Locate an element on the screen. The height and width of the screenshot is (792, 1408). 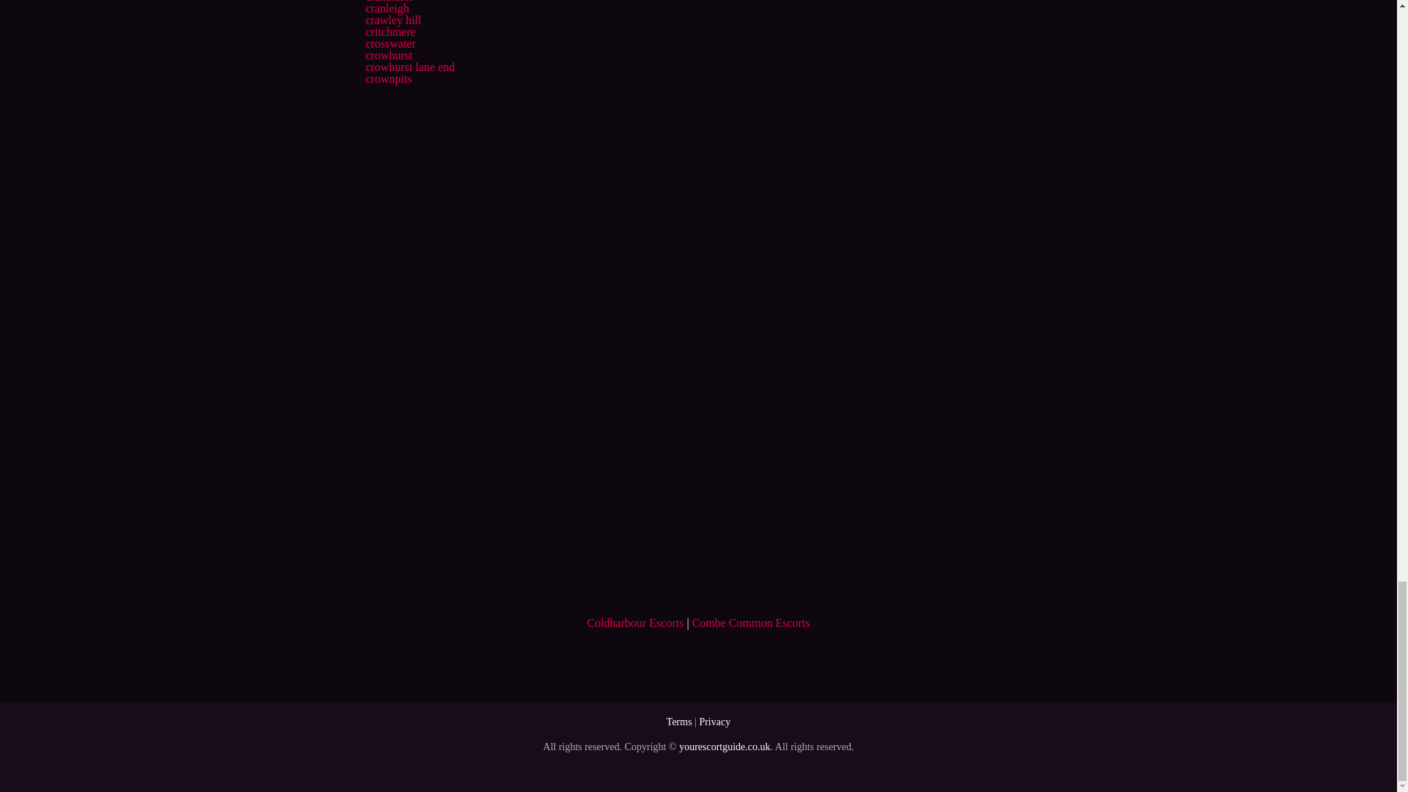
critchmere is located at coordinates (390, 31).